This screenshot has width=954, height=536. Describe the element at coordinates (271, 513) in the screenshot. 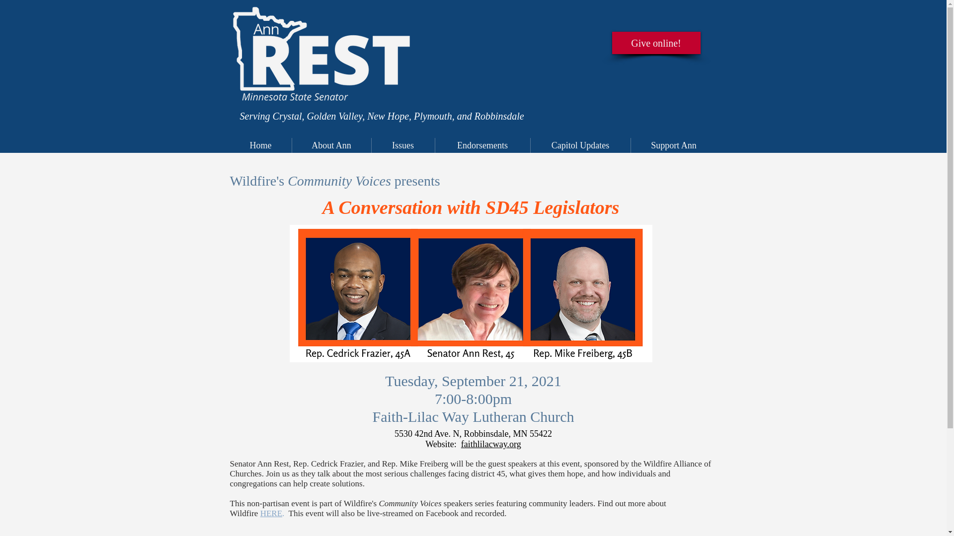

I see `HERE` at that location.